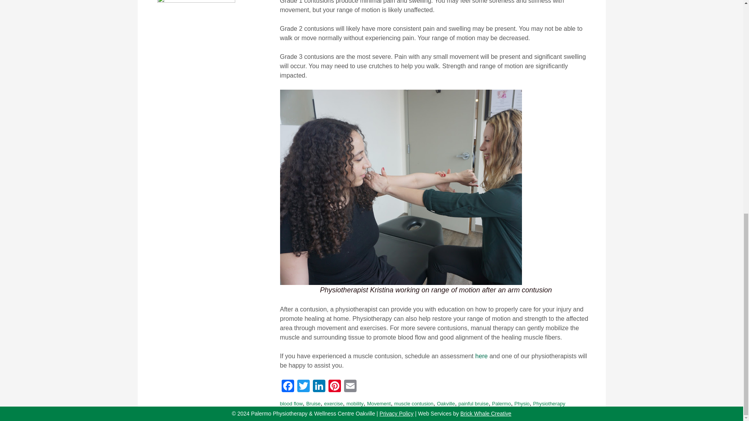 Image resolution: width=749 pixels, height=421 pixels. Describe the element at coordinates (481, 356) in the screenshot. I see `here` at that location.